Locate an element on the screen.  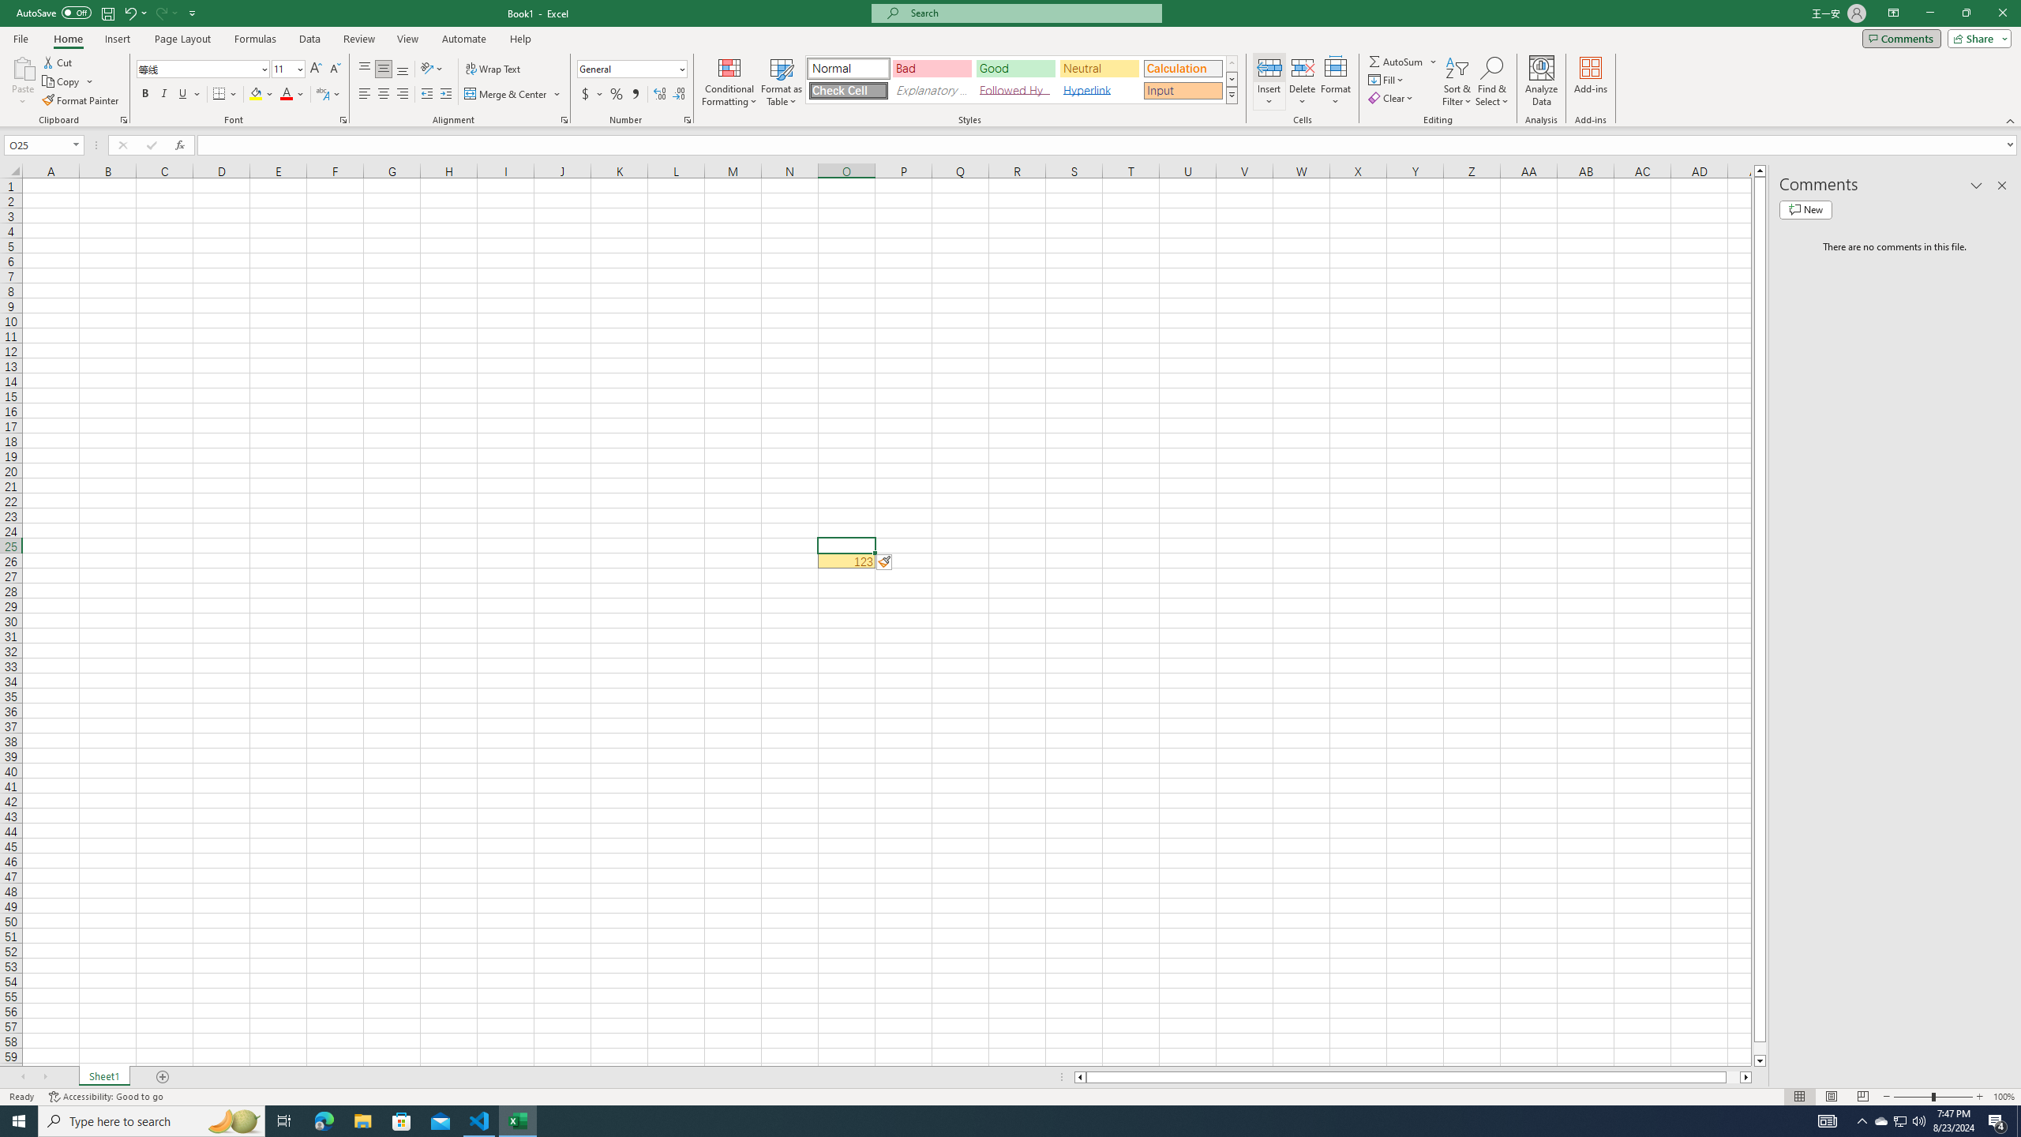
AutoSave is located at coordinates (54, 13).